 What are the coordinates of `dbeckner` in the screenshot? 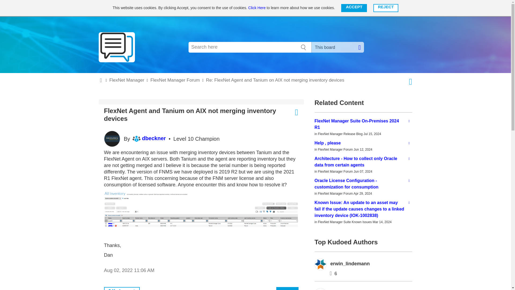 It's located at (112, 139).